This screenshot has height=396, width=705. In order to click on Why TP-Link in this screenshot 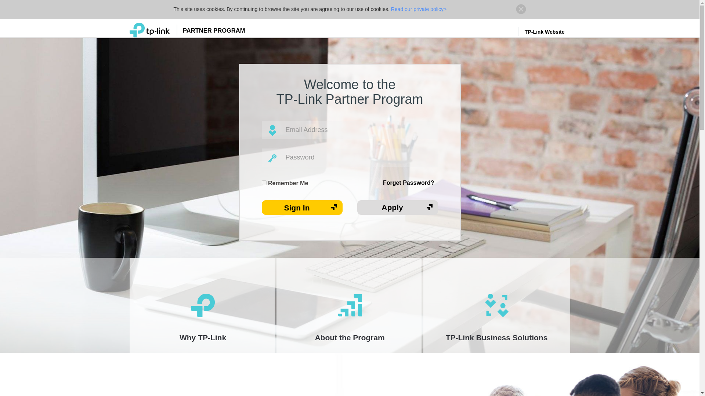, I will do `click(203, 305)`.